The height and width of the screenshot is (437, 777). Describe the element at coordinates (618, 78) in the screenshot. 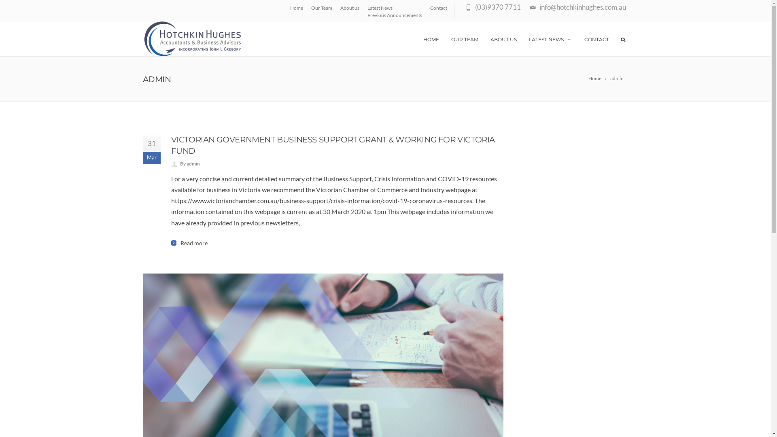

I see `admin` at that location.